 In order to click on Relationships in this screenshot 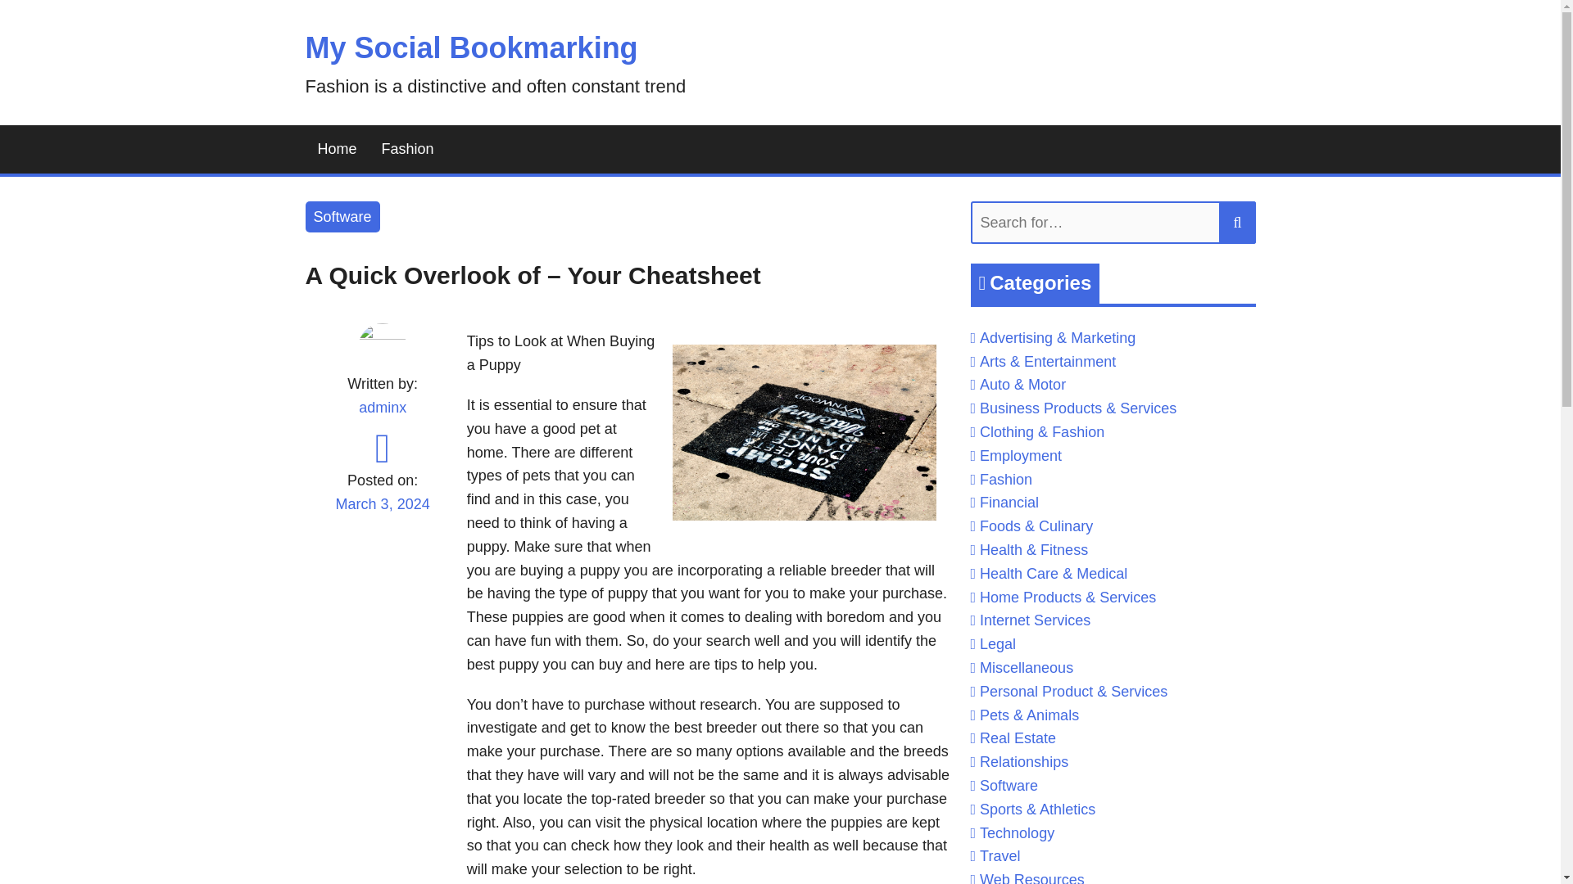, I will do `click(1024, 761)`.